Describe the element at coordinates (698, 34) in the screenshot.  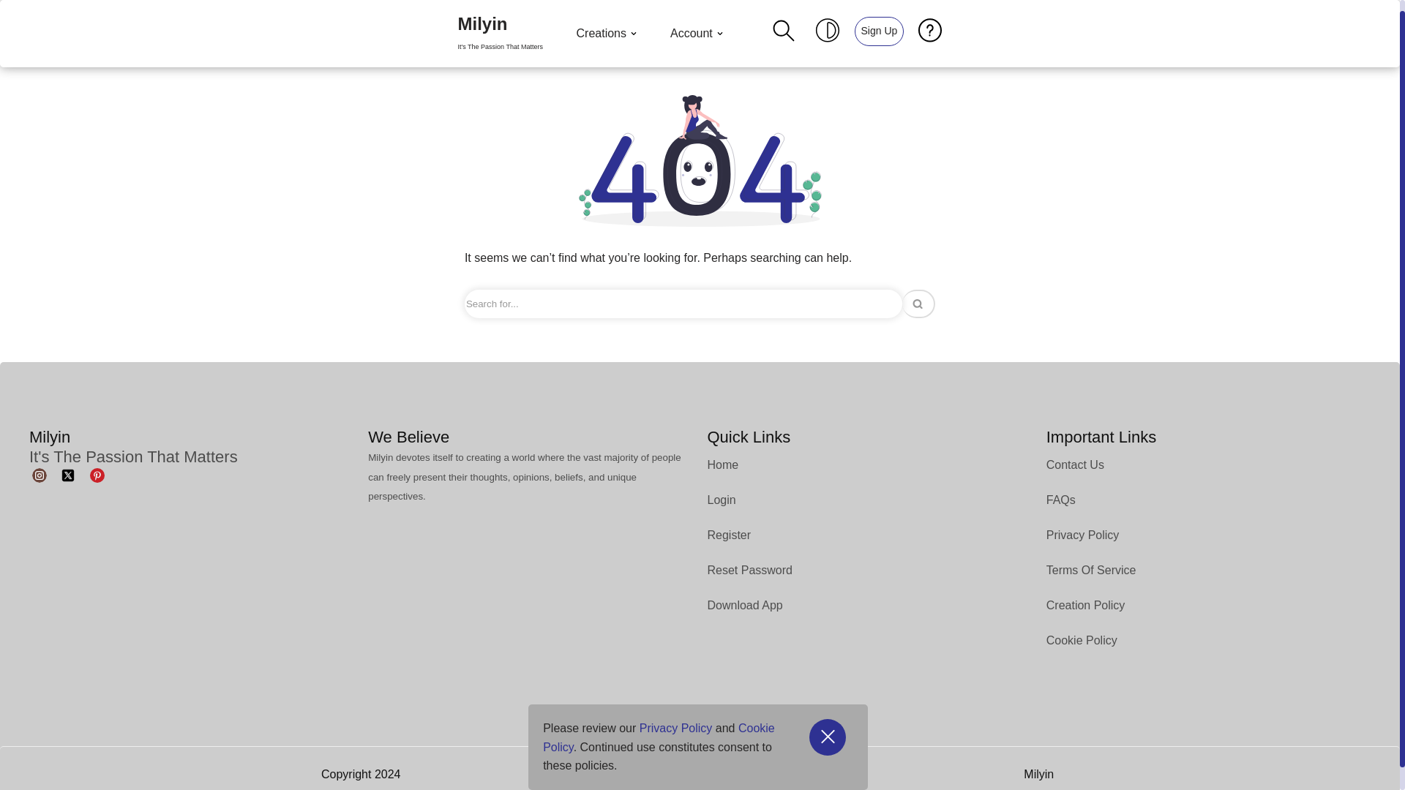
I see `Milyin` at that location.